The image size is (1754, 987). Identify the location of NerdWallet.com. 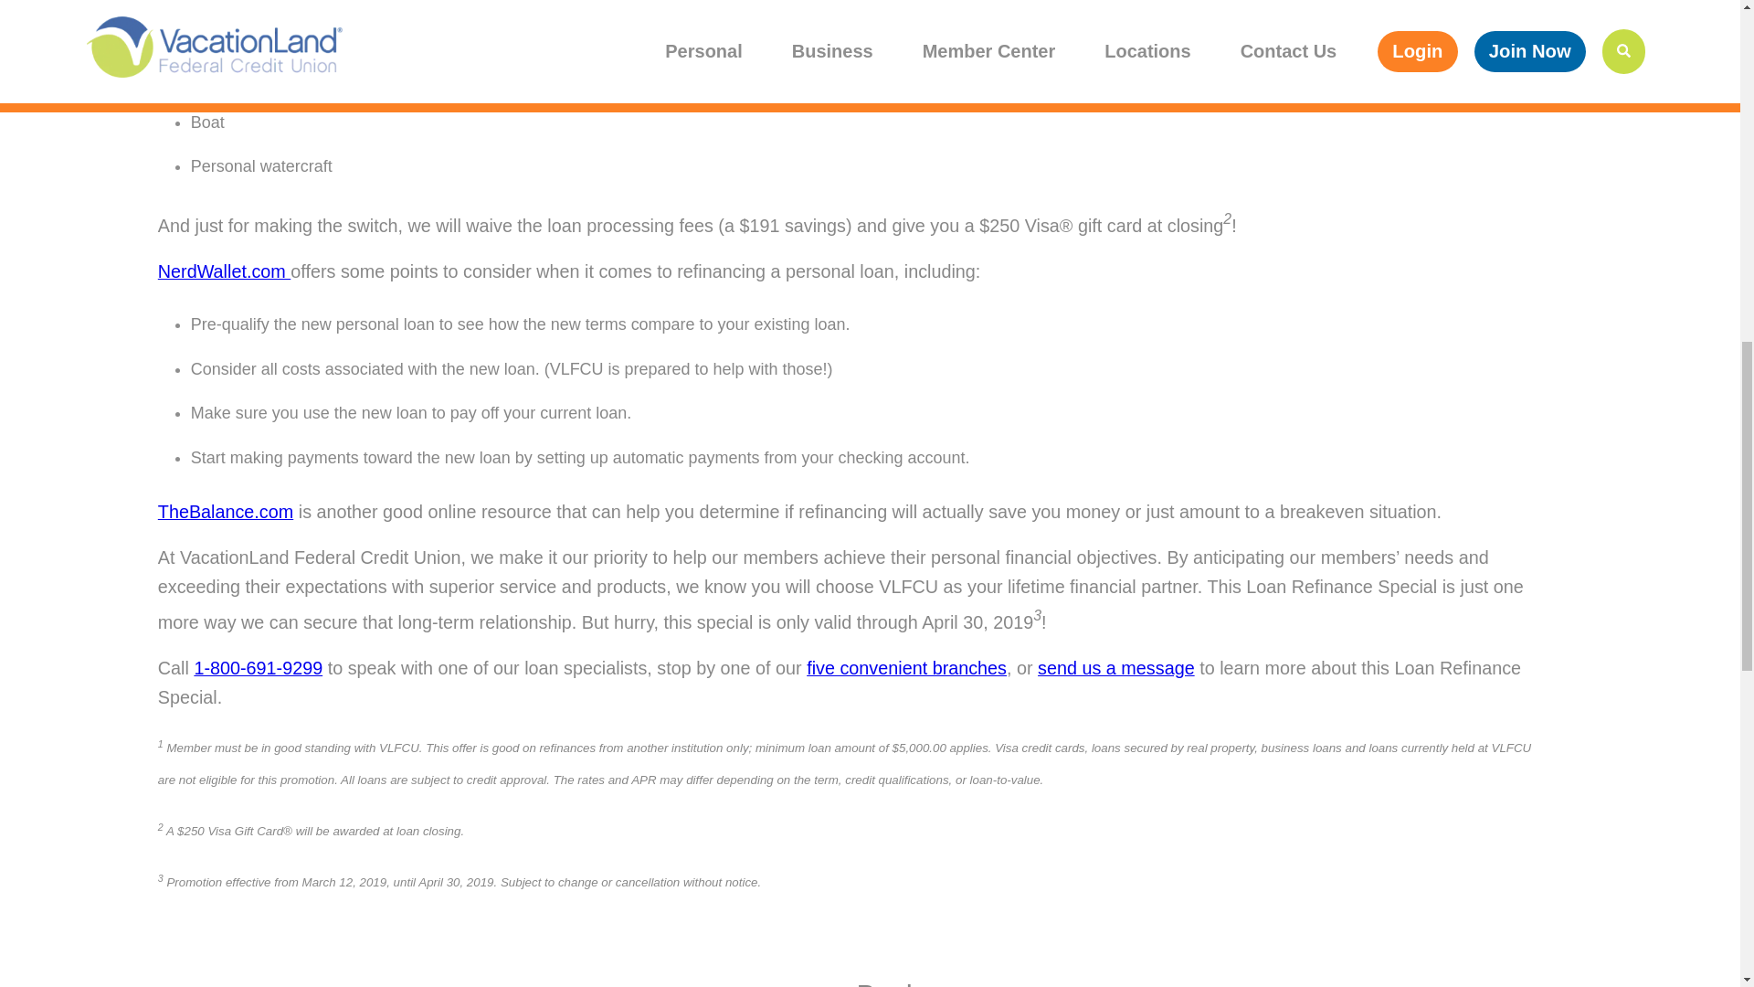
(224, 271).